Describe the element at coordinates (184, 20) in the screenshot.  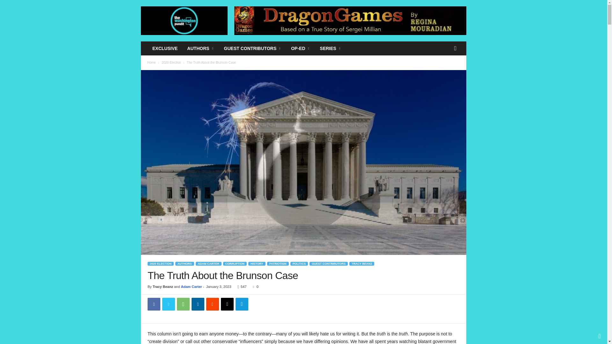
I see `The Washington Pundit` at that location.